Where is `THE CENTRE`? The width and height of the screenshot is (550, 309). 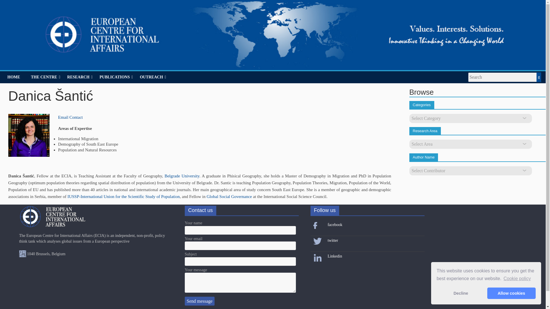 THE CENTRE is located at coordinates (46, 77).